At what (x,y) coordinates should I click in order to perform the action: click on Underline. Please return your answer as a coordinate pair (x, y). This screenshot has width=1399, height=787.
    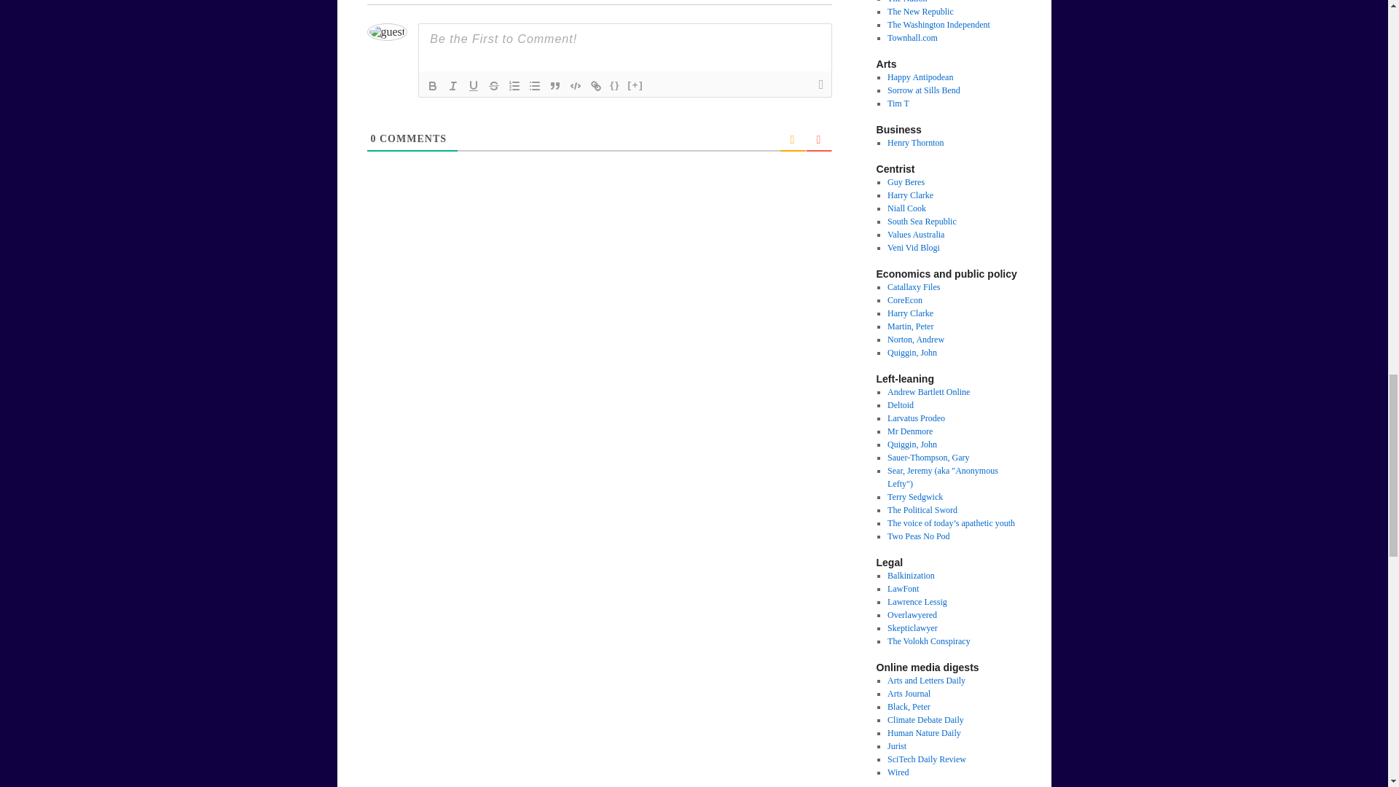
    Looking at the image, I should click on (474, 85).